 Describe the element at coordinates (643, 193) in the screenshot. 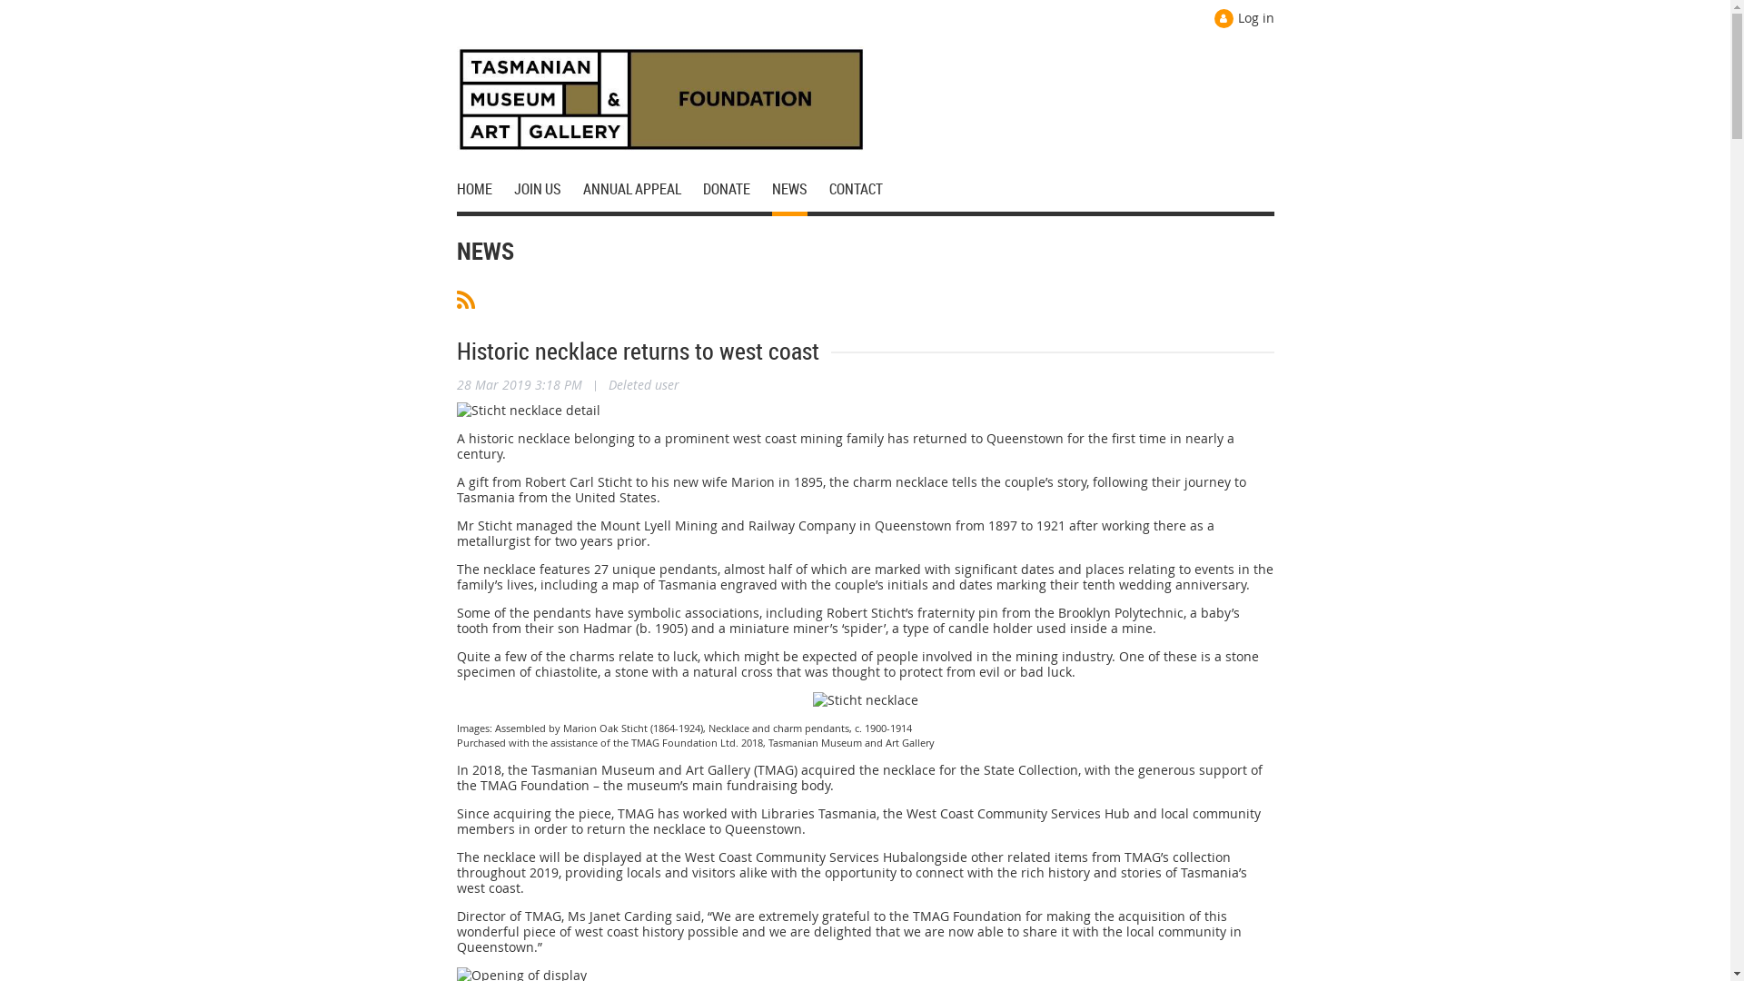

I see `ANNUAL APPEAL` at that location.